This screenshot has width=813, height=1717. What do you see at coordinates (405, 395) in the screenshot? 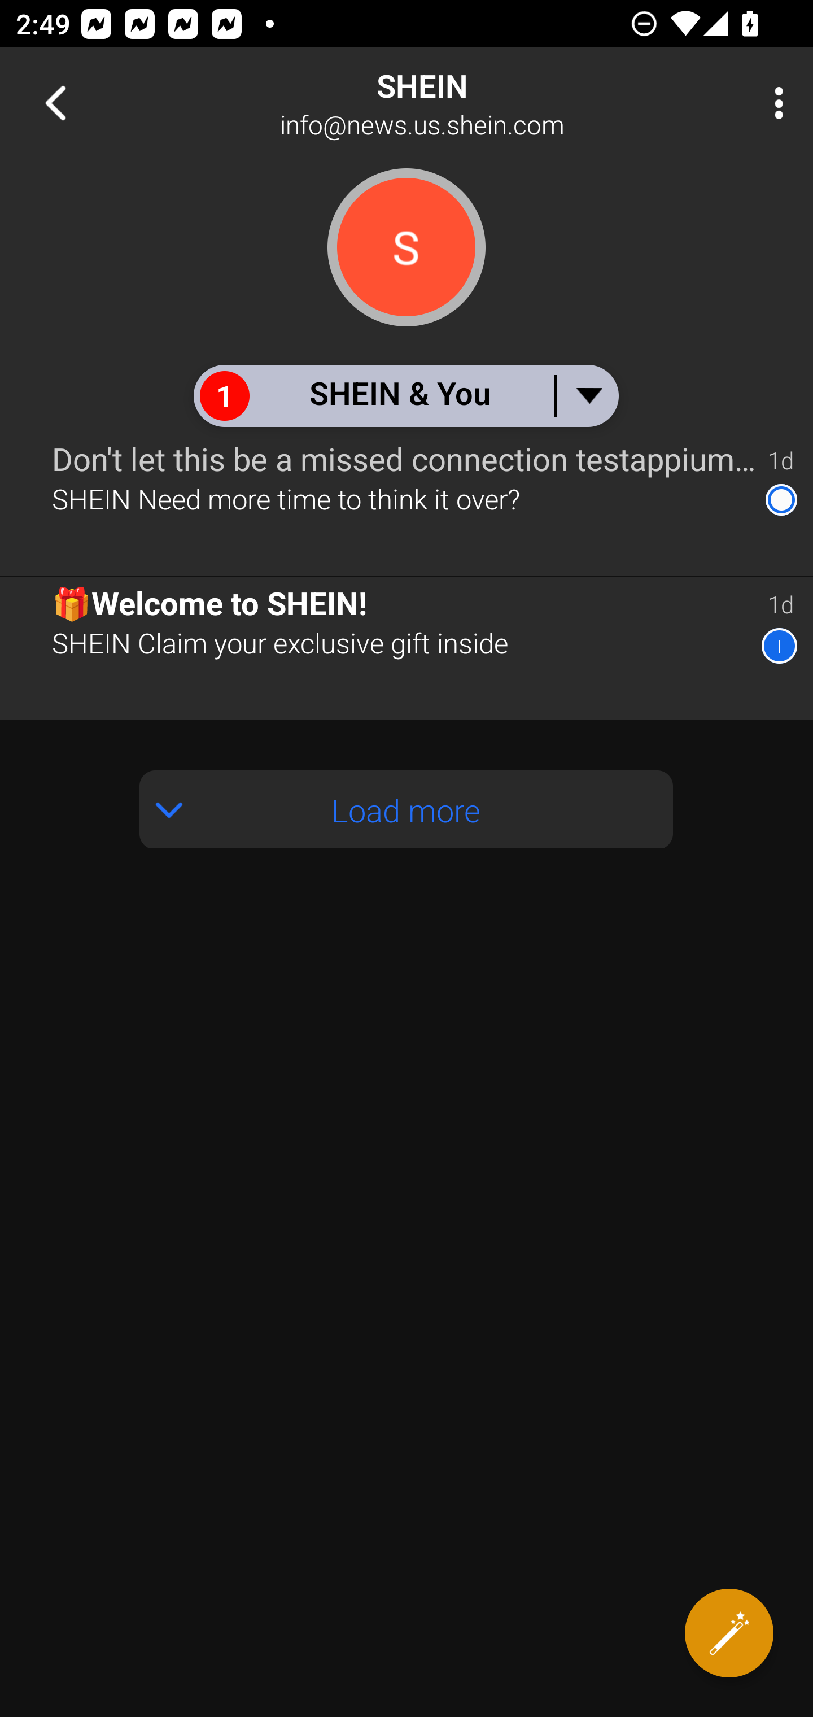
I see `1 SHEIN & You` at bounding box center [405, 395].